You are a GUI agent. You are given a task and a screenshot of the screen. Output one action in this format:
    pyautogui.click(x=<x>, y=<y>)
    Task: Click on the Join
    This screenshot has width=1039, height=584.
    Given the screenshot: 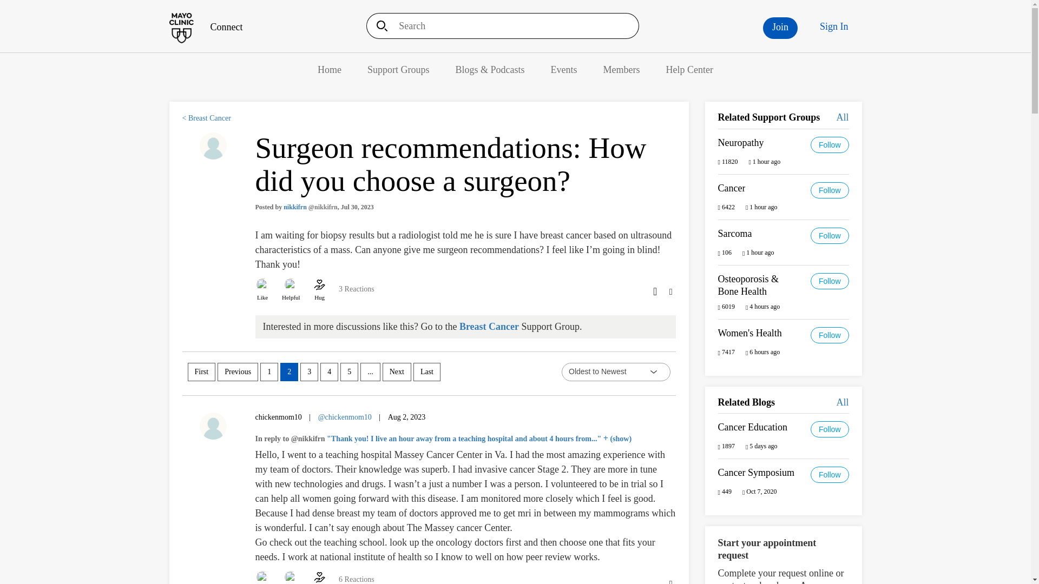 What is the action you would take?
    pyautogui.click(x=780, y=28)
    